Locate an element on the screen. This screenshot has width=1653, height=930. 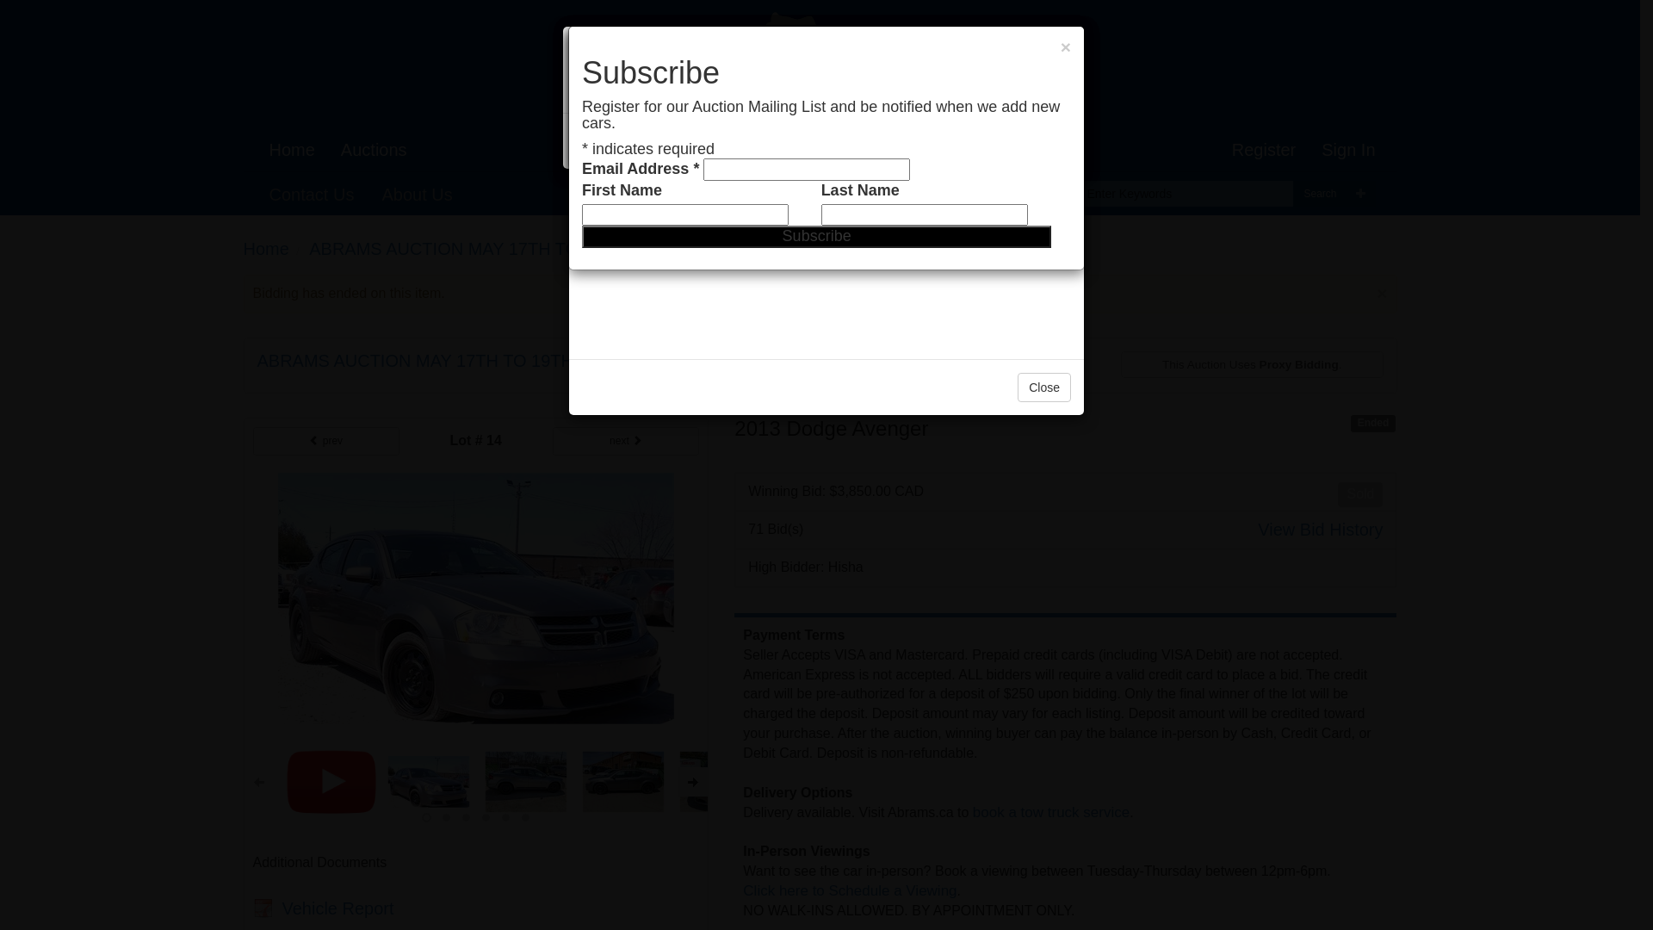
1 is located at coordinates (446, 818).